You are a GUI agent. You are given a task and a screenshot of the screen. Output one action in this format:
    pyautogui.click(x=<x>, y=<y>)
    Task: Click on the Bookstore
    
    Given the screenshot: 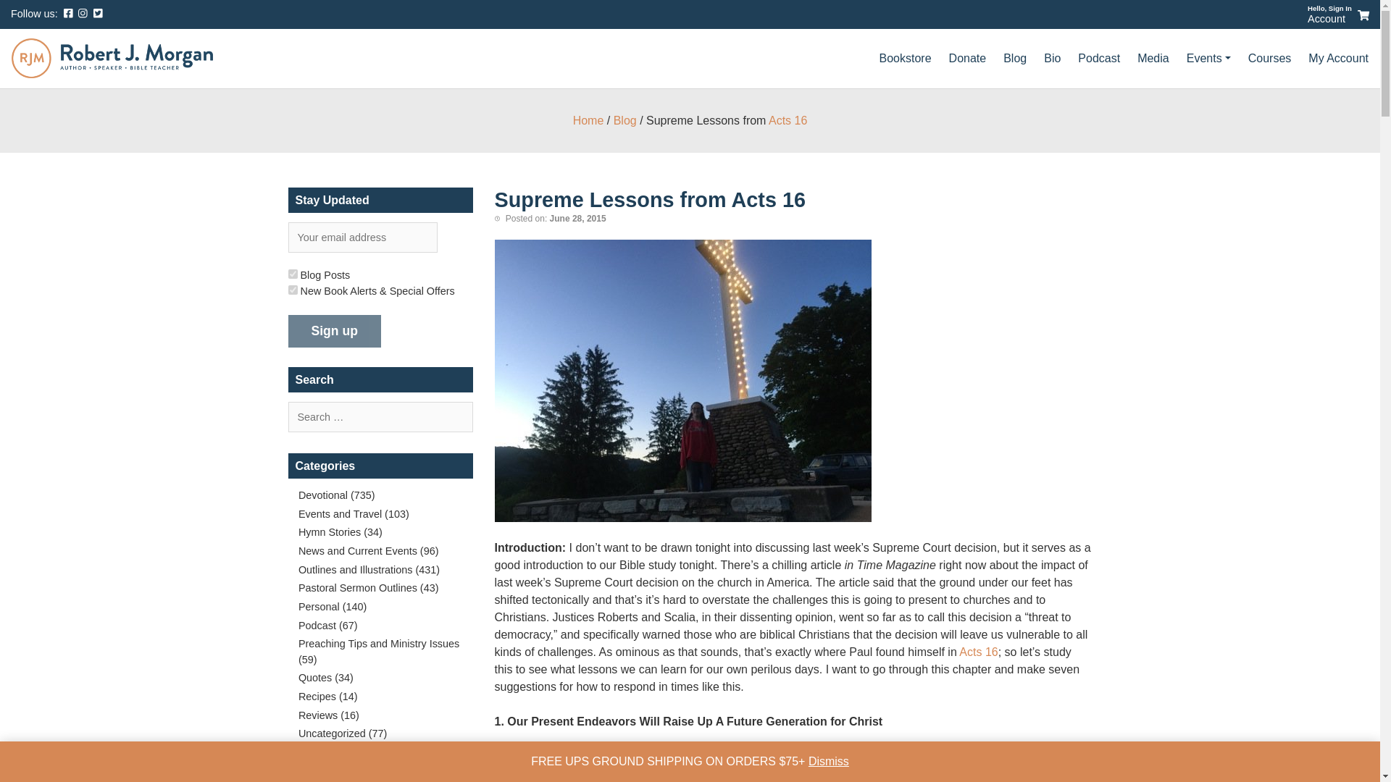 What is the action you would take?
    pyautogui.click(x=905, y=58)
    